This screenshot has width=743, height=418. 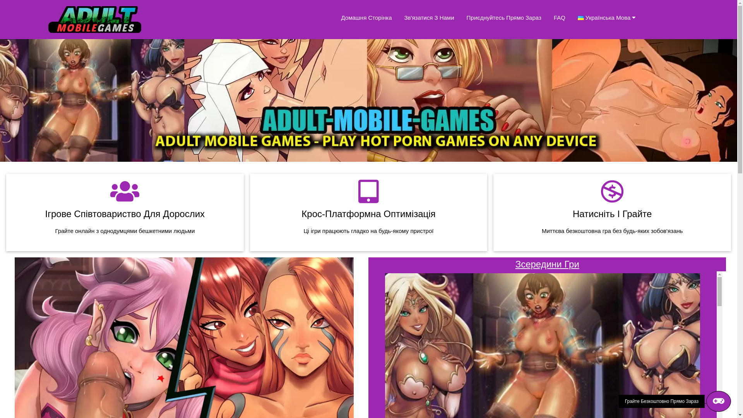 I want to click on FAQ, so click(x=560, y=18).